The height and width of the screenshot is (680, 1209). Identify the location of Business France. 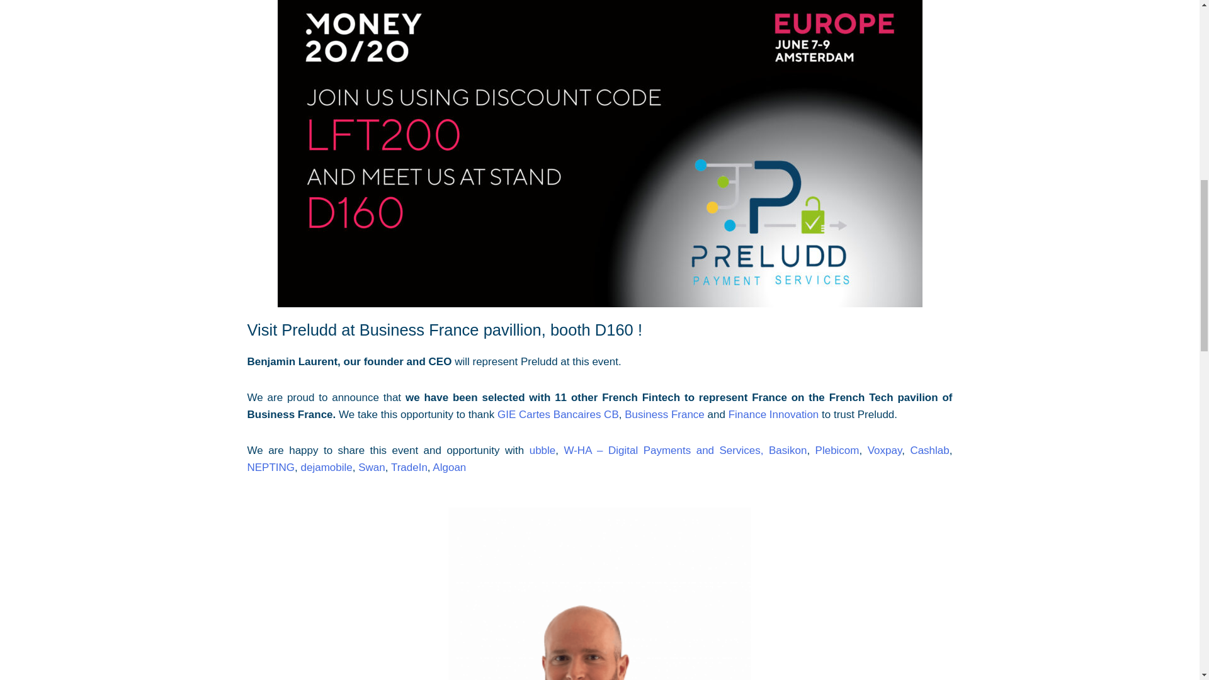
(665, 414).